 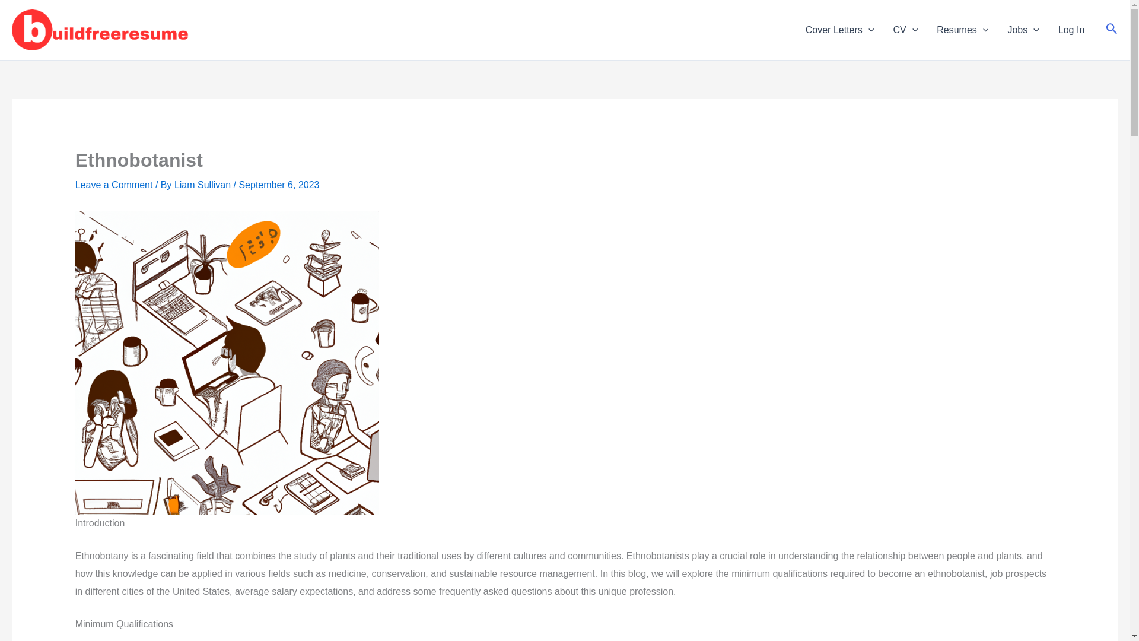 I want to click on Cover Letters, so click(x=840, y=29).